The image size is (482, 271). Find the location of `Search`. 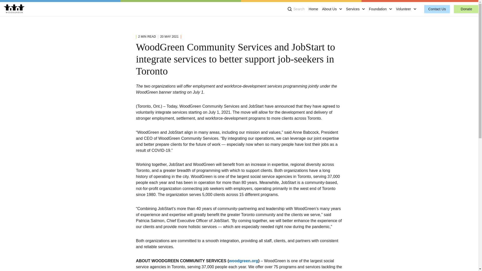

Search is located at coordinates (296, 9).